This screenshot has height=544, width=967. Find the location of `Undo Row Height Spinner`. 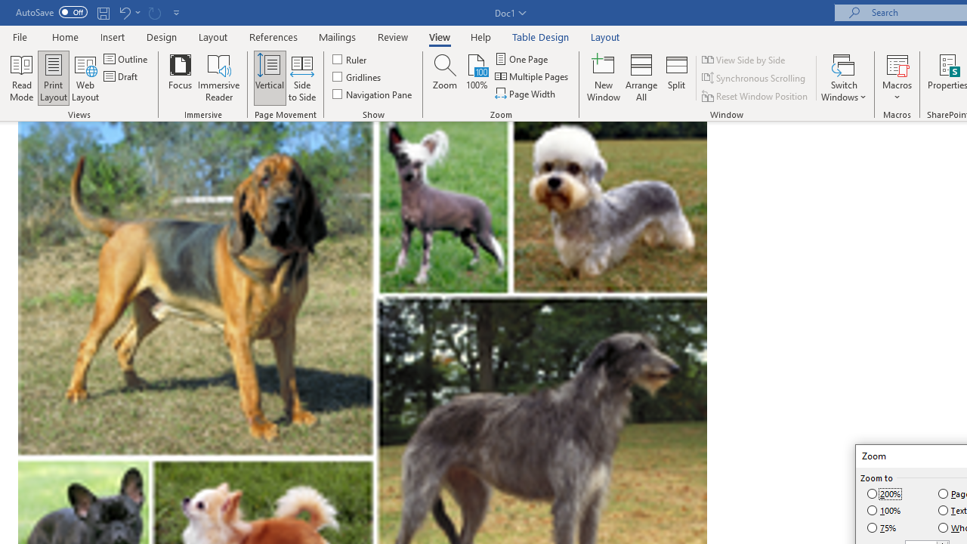

Undo Row Height Spinner is located at coordinates (124, 12).